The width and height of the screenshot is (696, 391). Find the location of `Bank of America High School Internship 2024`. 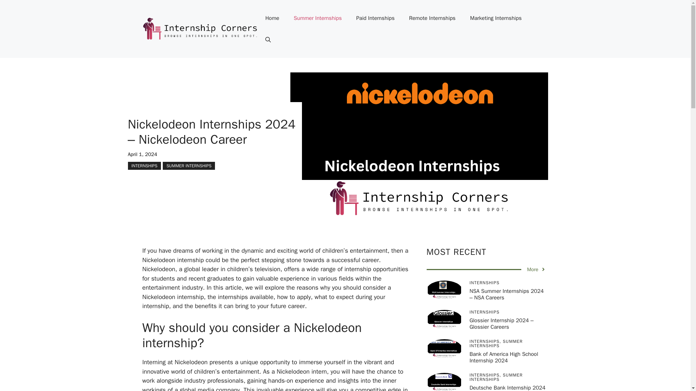

Bank of America High School Internship 2024 is located at coordinates (504, 357).